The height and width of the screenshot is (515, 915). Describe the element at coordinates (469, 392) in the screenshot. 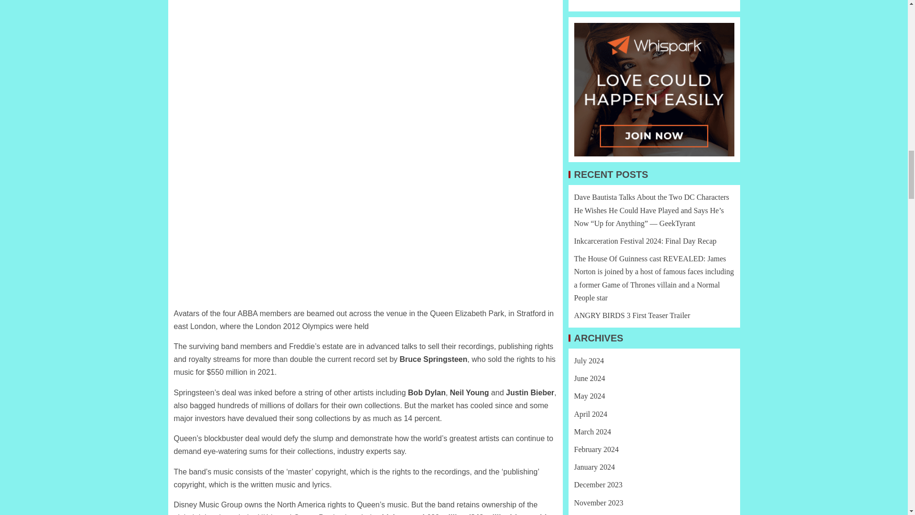

I see `Neil Young` at that location.